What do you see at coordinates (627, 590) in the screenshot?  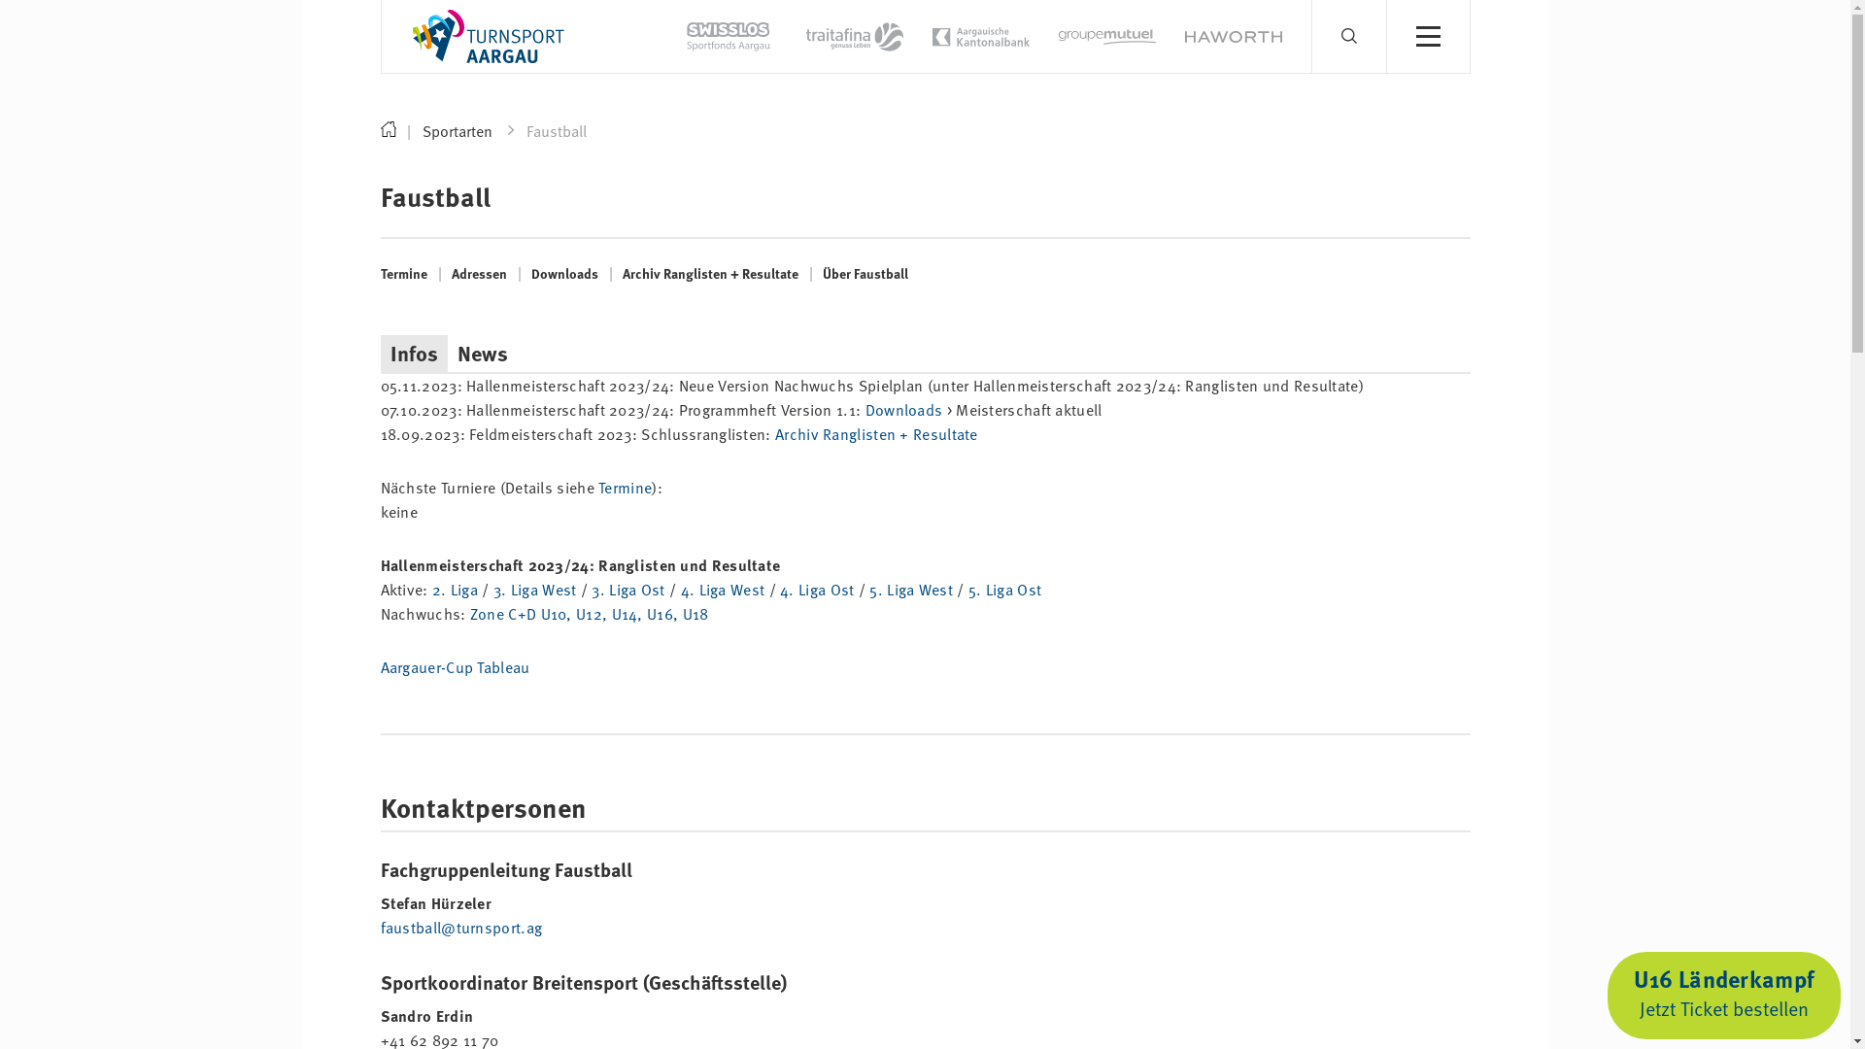 I see `3. Liga Ost` at bounding box center [627, 590].